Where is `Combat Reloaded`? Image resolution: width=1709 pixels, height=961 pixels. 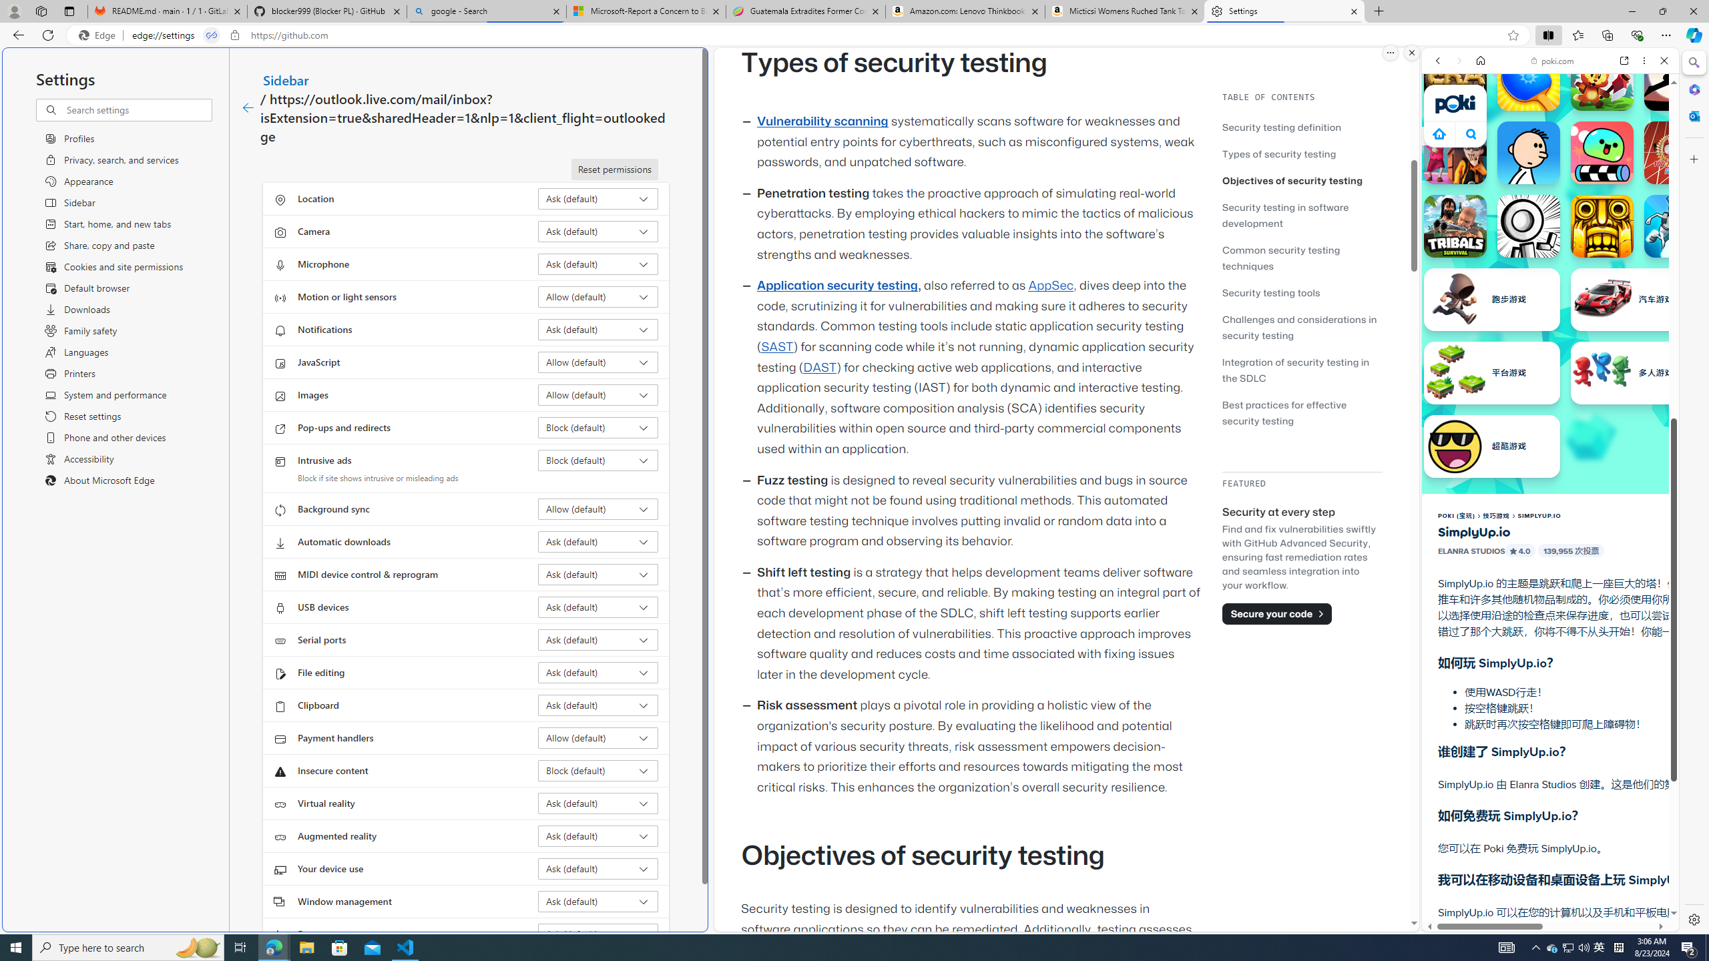 Combat Reloaded is located at coordinates (1584, 614).